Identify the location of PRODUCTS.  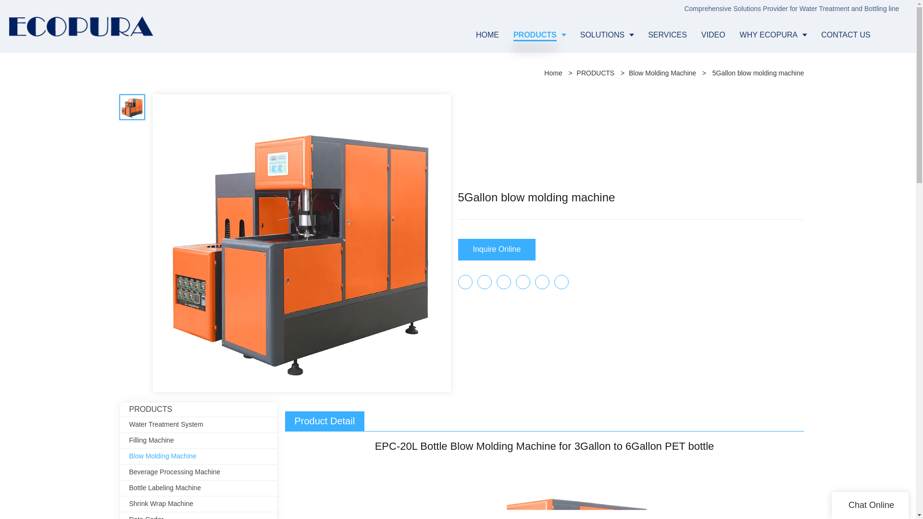
(596, 73).